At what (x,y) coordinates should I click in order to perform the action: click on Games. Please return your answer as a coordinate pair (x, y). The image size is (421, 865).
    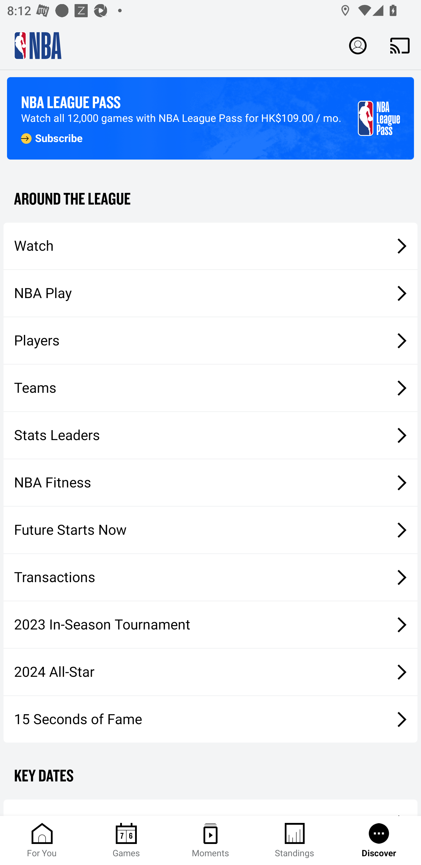
    Looking at the image, I should click on (126, 840).